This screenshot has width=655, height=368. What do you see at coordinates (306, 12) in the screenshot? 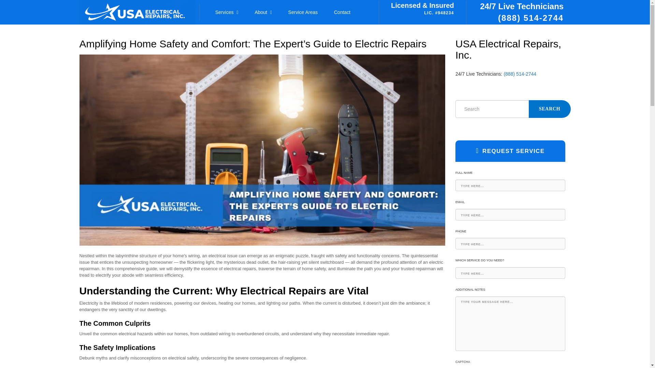
I see `Service Areas` at bounding box center [306, 12].